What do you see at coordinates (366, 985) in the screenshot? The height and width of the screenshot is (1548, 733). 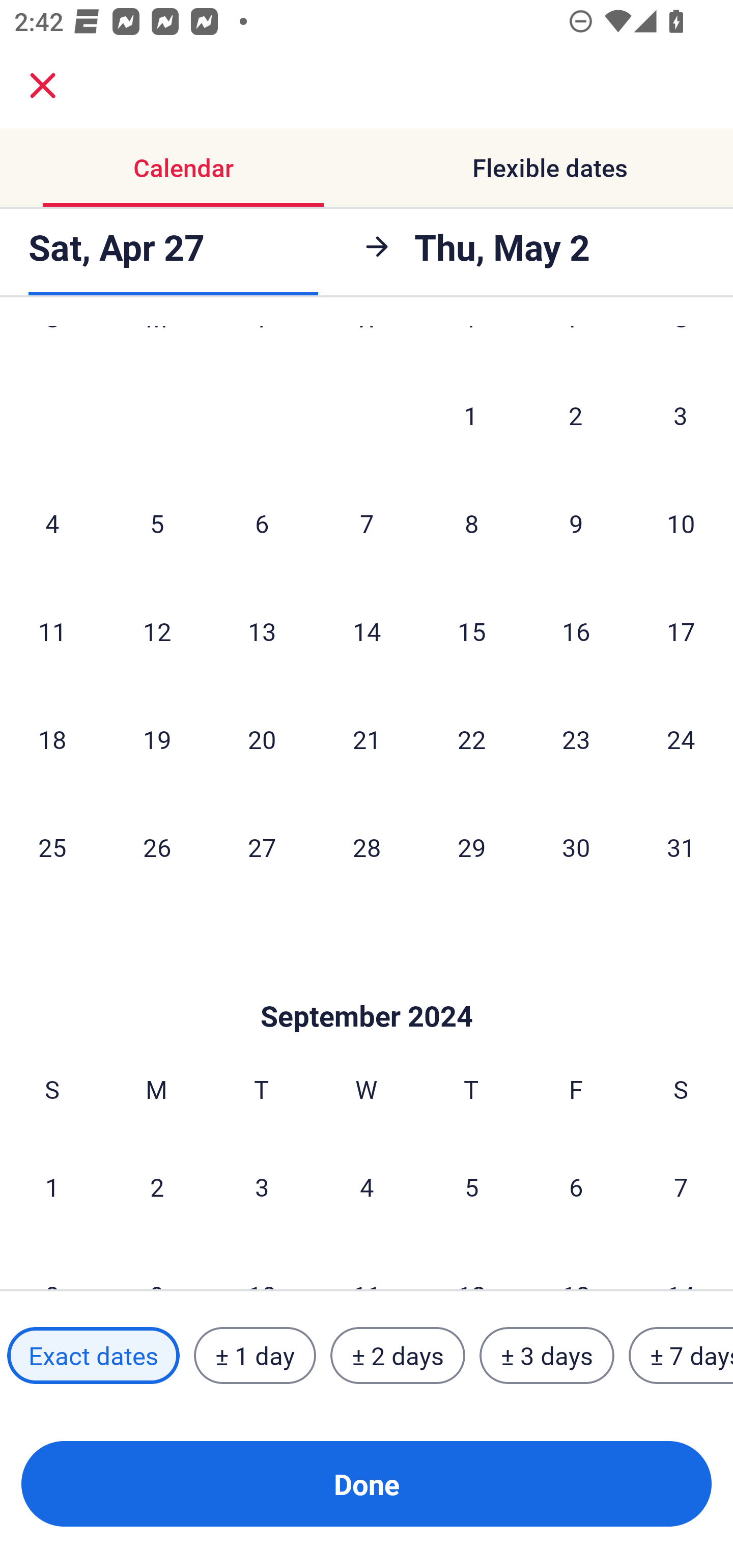 I see `Skip to Done` at bounding box center [366, 985].